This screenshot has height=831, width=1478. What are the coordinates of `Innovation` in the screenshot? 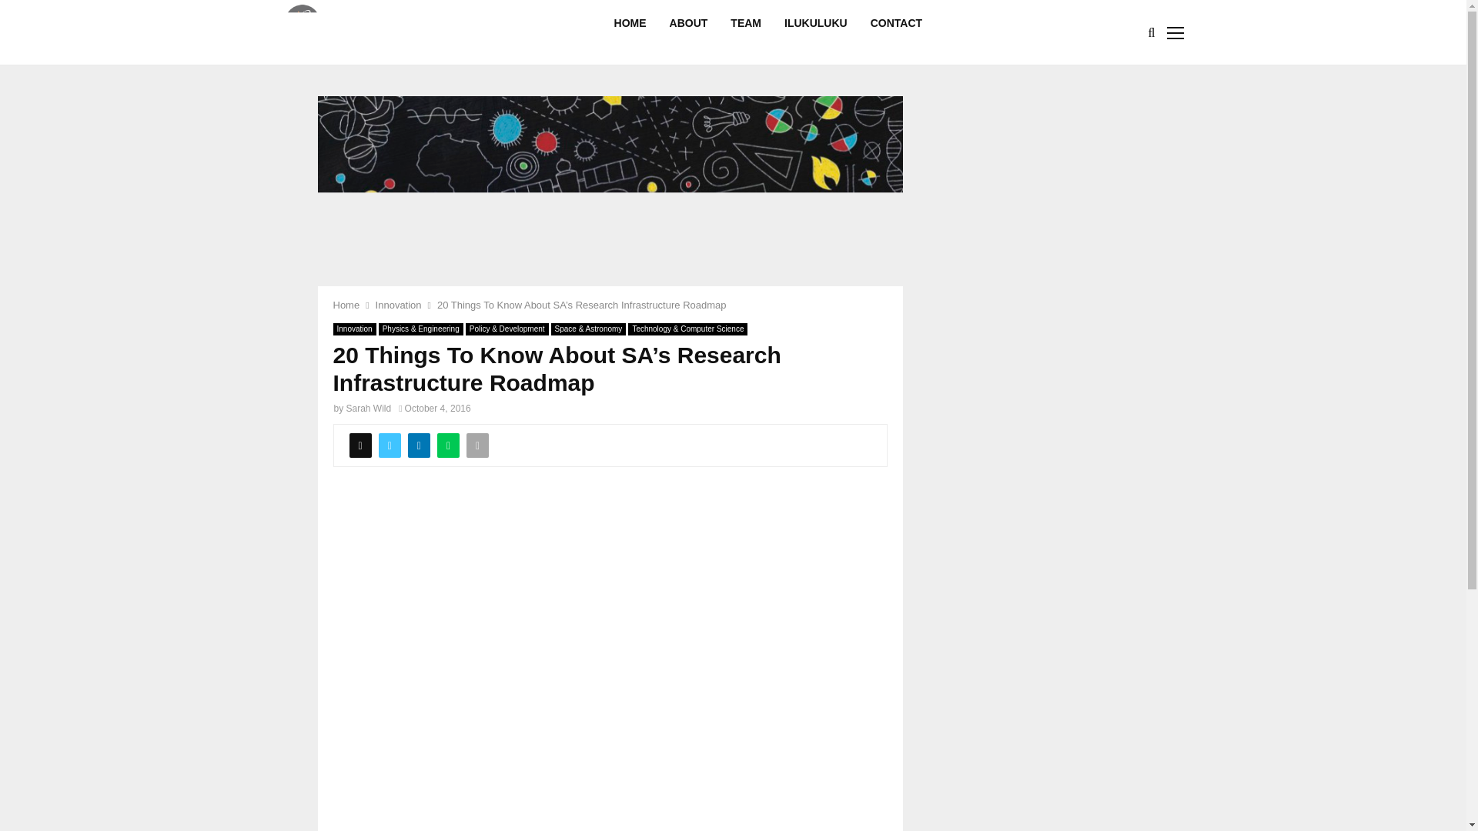 It's located at (398, 305).